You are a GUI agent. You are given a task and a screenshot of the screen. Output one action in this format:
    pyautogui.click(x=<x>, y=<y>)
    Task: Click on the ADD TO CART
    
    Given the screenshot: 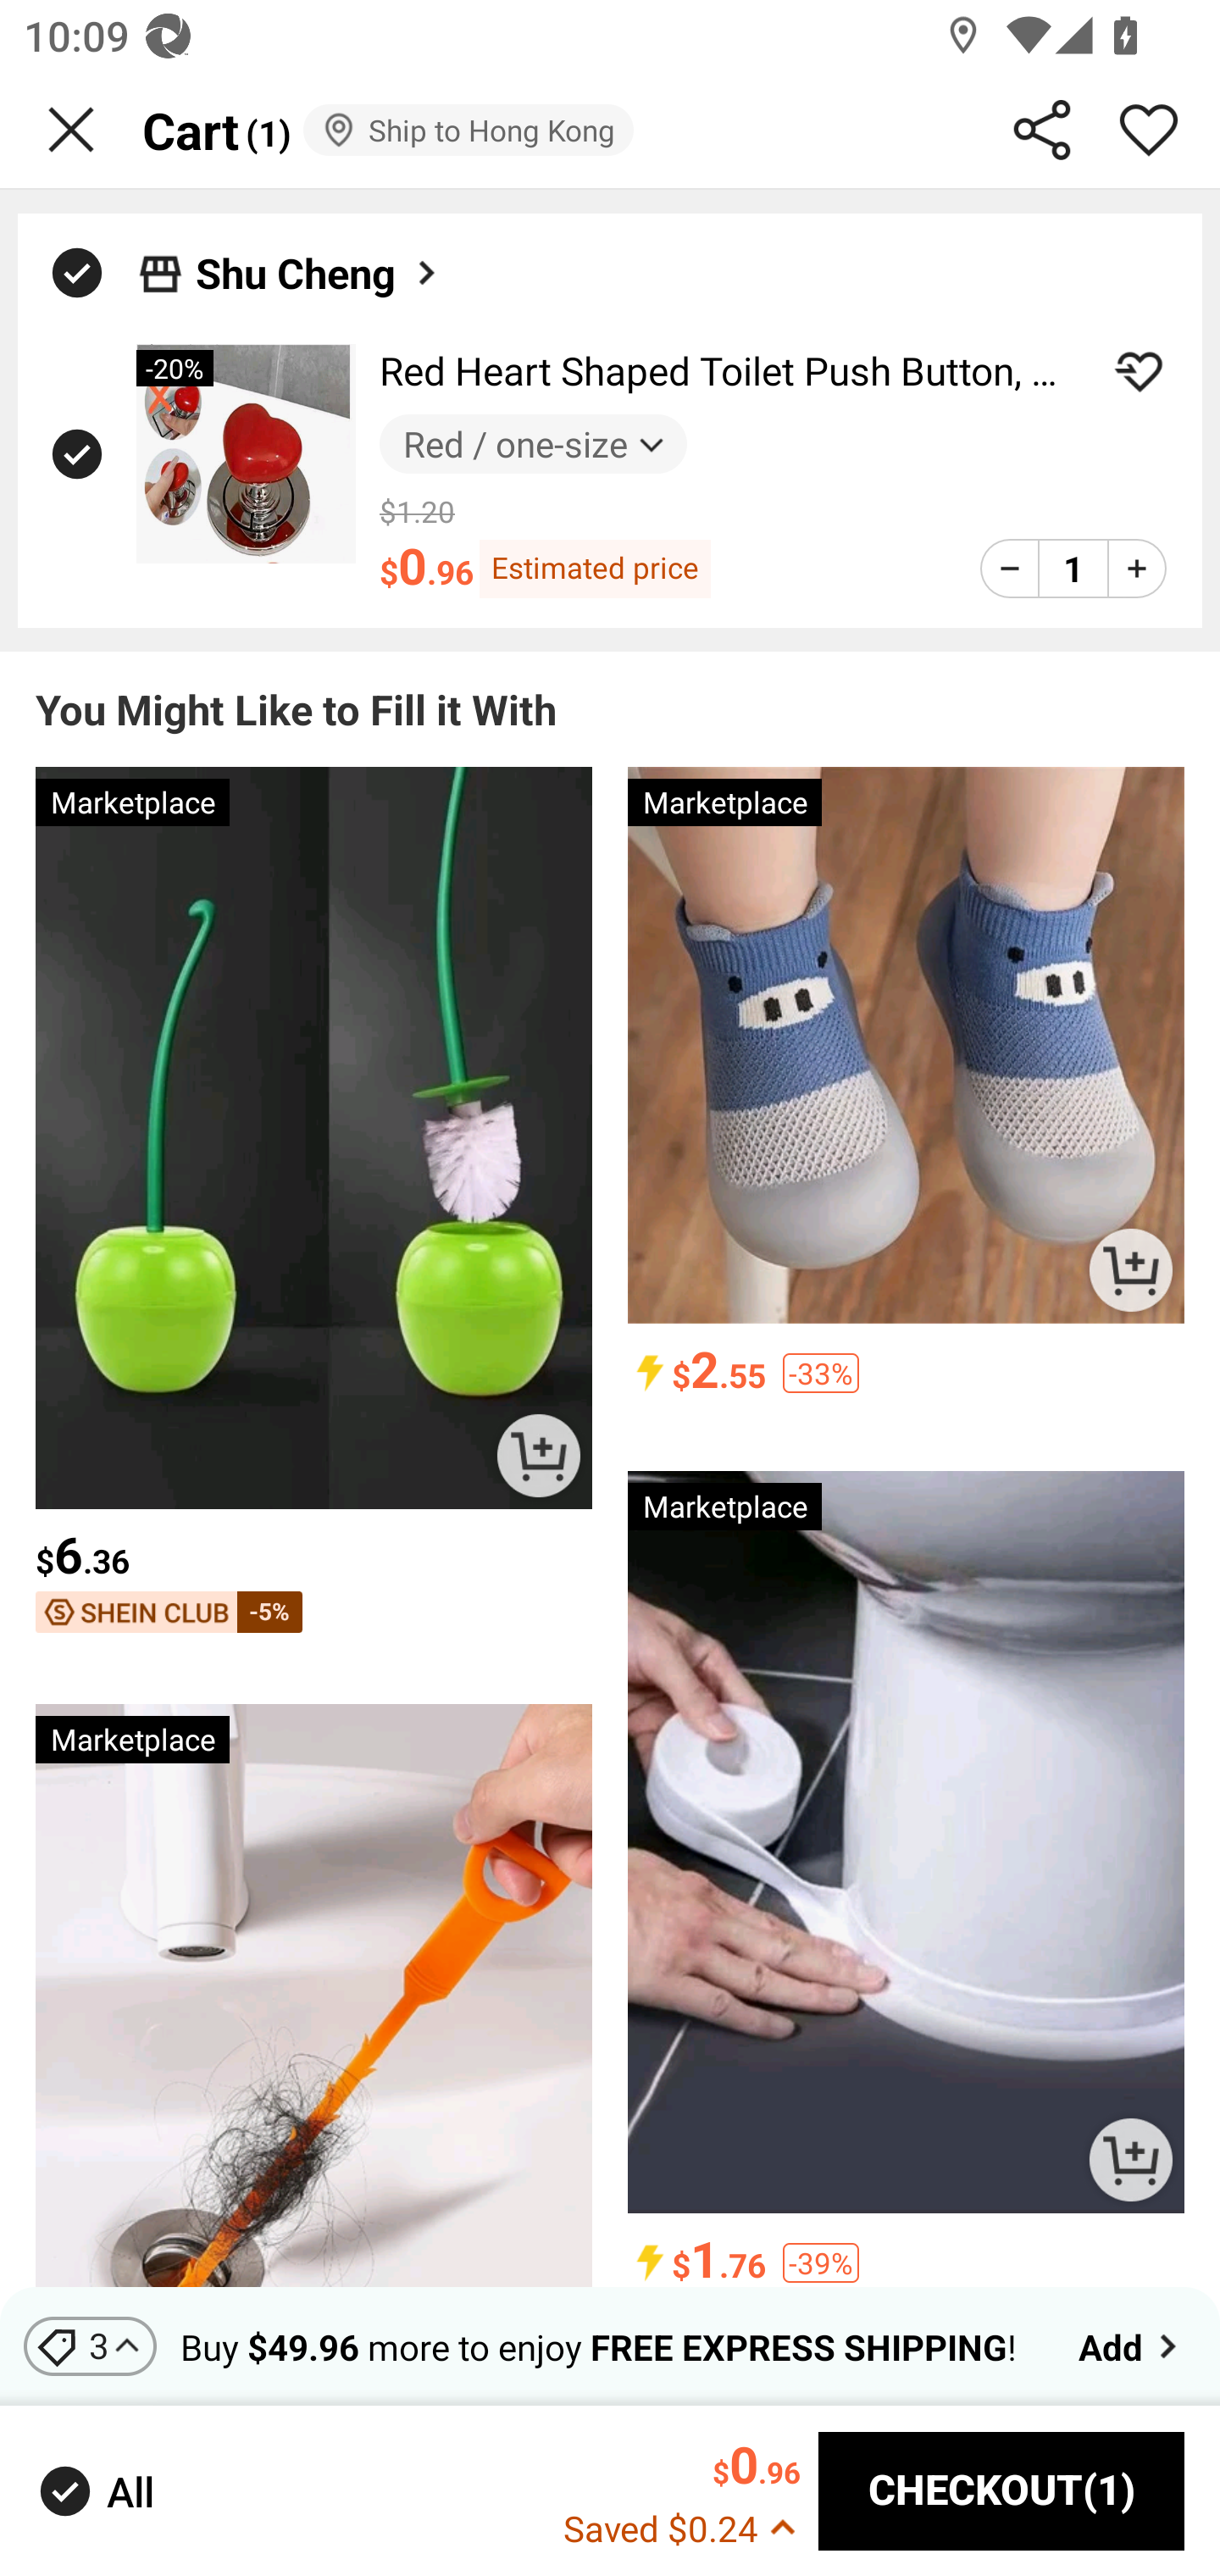 What is the action you would take?
    pyautogui.click(x=539, y=1455)
    